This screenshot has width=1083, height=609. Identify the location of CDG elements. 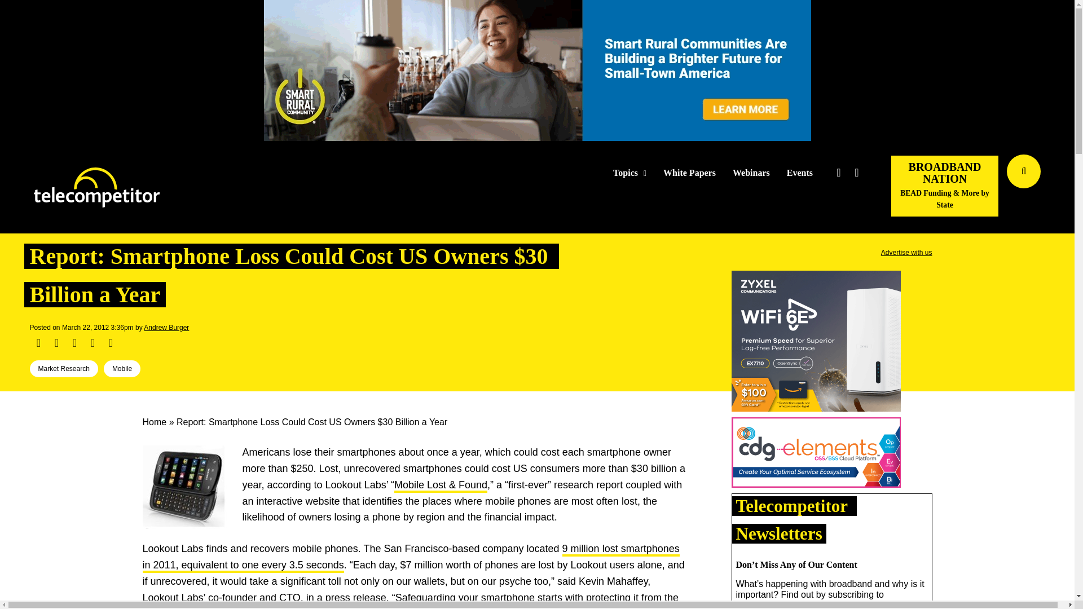
(816, 454).